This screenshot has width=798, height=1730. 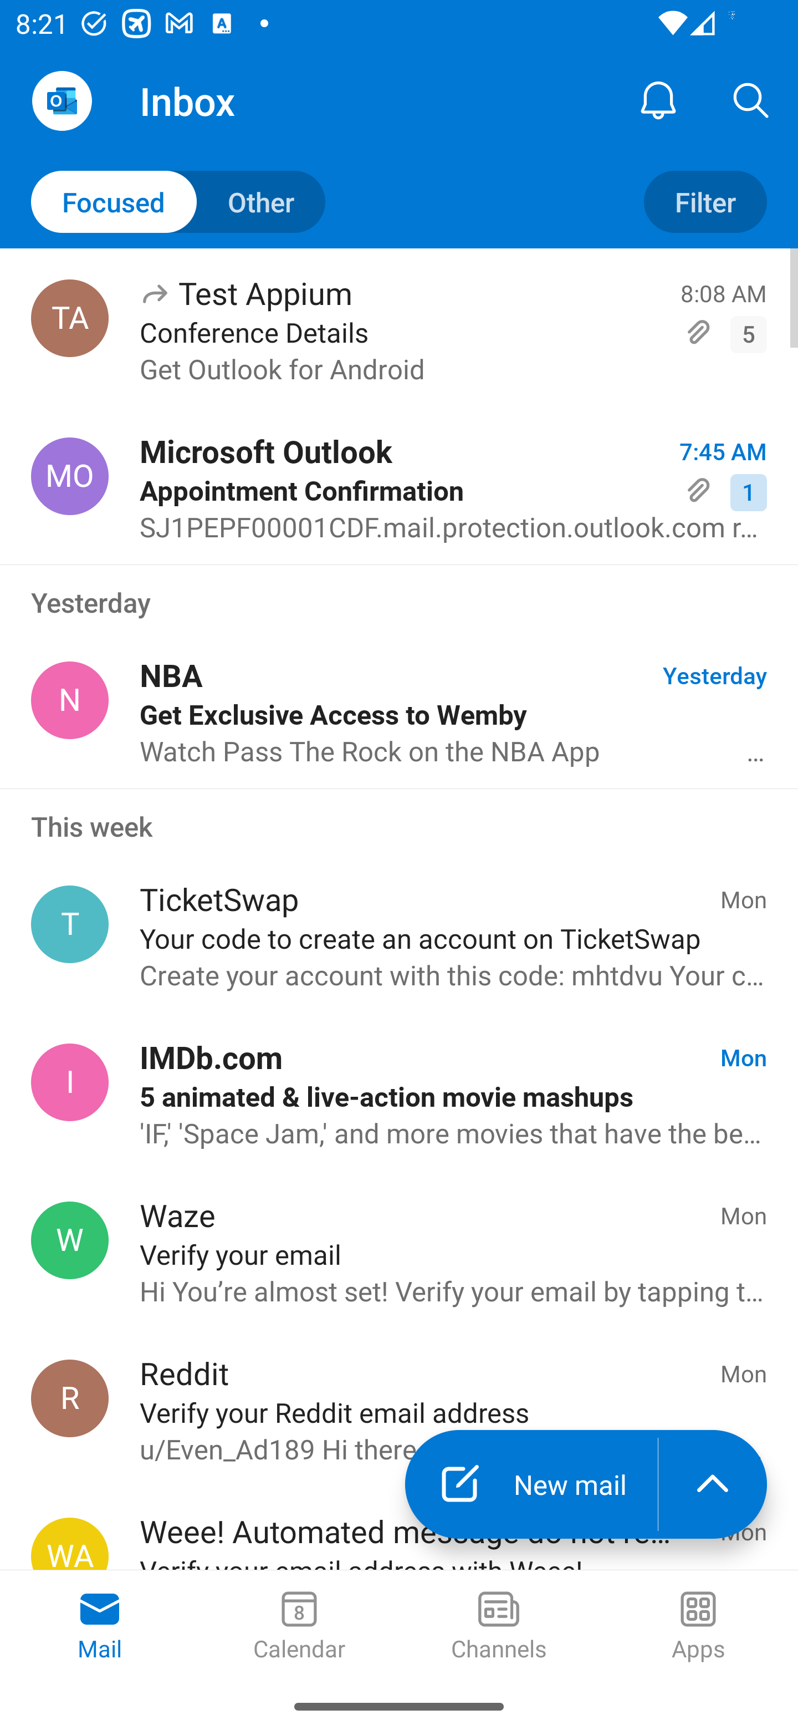 I want to click on TicketSwap, info@ticketswap.com, so click(x=70, y=924).